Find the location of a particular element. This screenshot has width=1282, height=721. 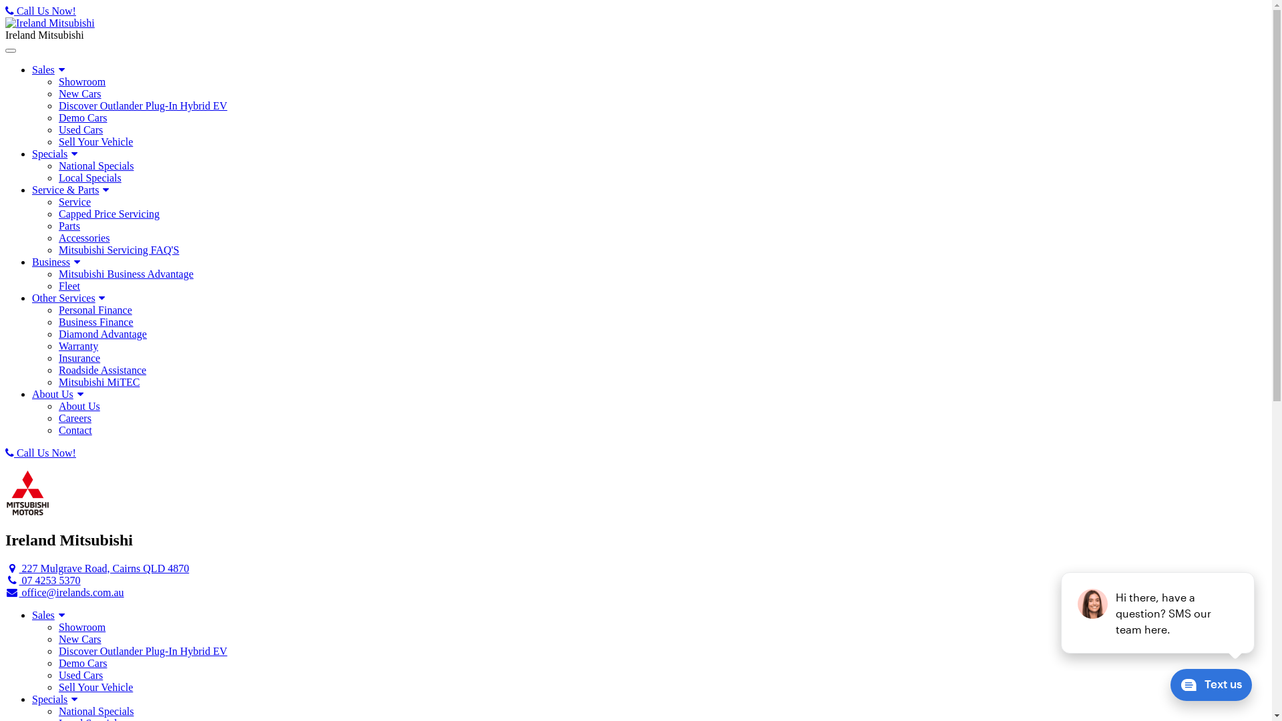

Mitsubishi Servicing FAQ'S is located at coordinates (662, 250).